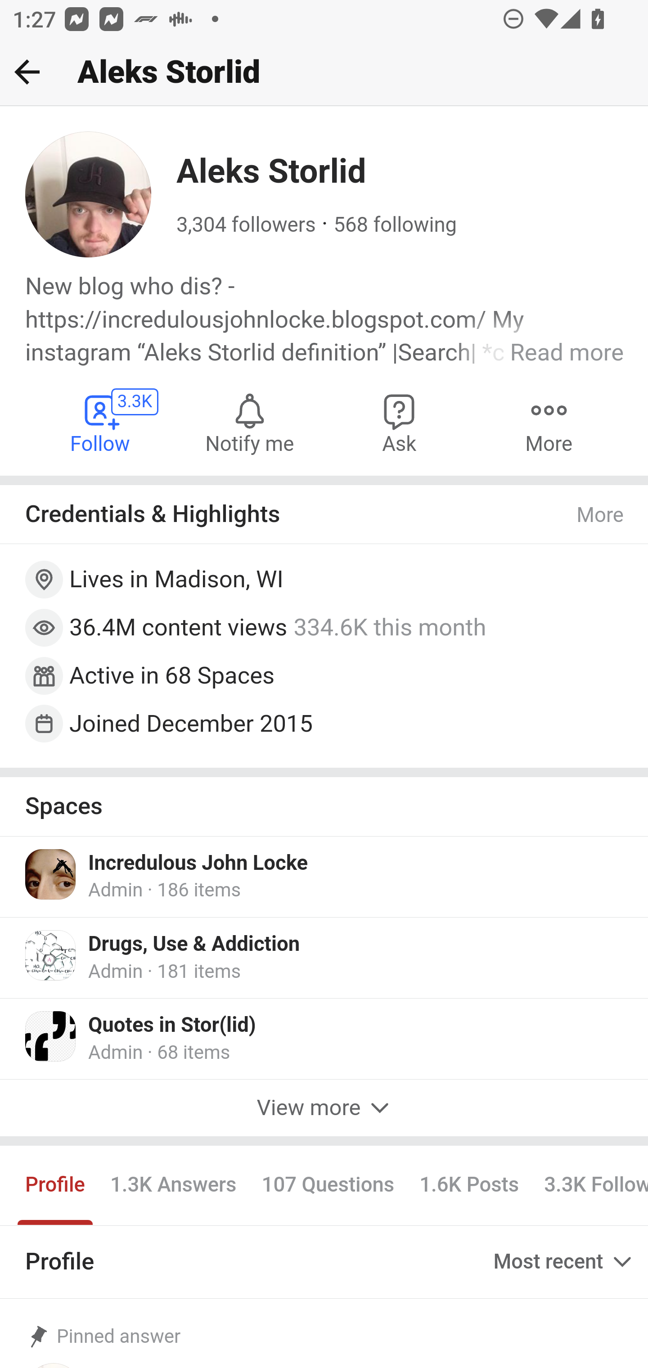 The image size is (648, 1368). Describe the element at coordinates (469, 1186) in the screenshot. I see `1.6K Posts` at that location.